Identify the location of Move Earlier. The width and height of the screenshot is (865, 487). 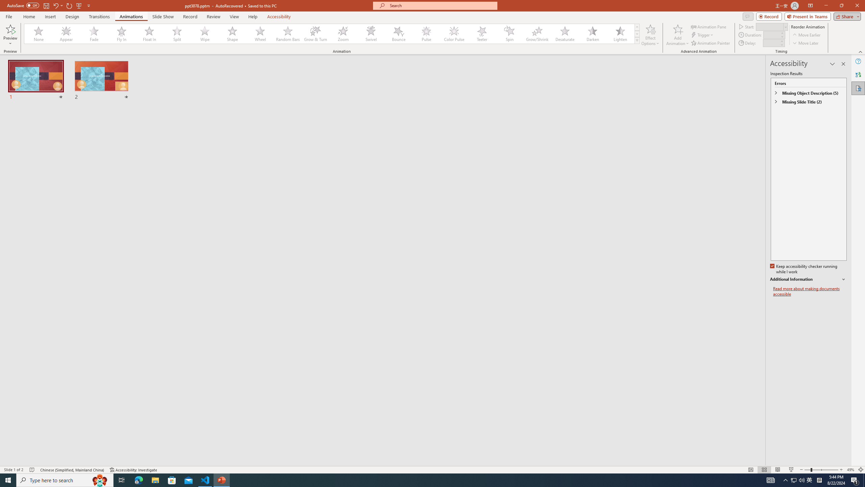
(806, 35).